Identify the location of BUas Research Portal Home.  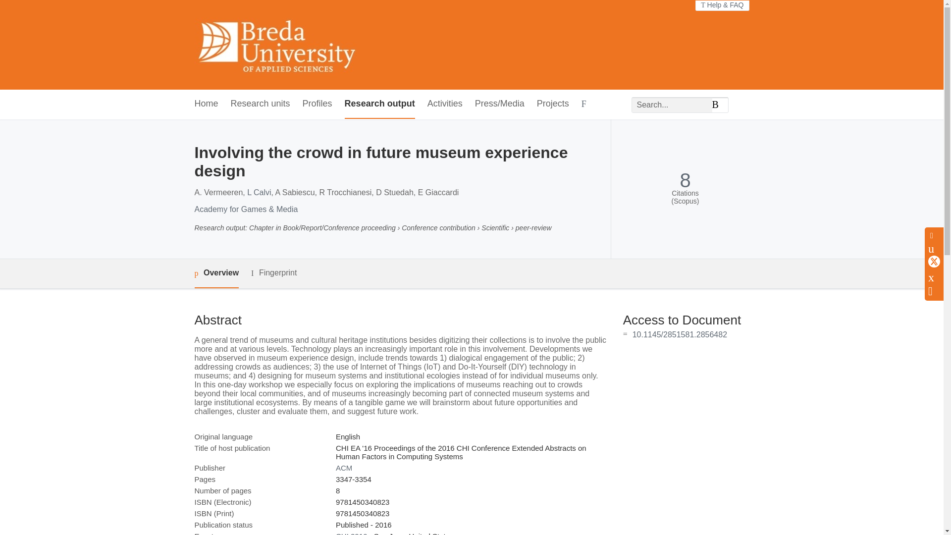
(274, 45).